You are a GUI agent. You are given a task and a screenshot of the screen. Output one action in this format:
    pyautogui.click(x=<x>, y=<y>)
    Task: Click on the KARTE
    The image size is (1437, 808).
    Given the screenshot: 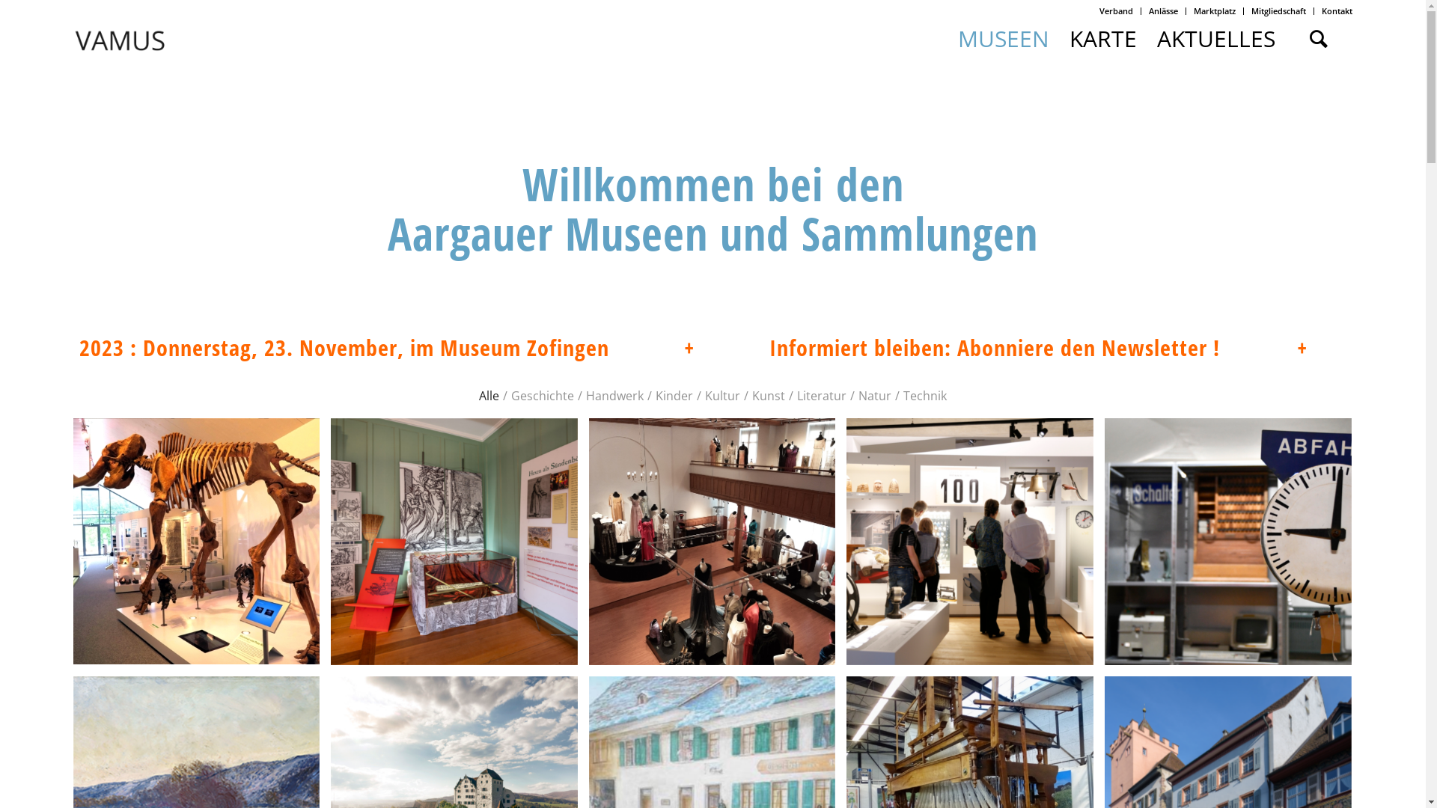 What is the action you would take?
    pyautogui.click(x=1103, y=39)
    